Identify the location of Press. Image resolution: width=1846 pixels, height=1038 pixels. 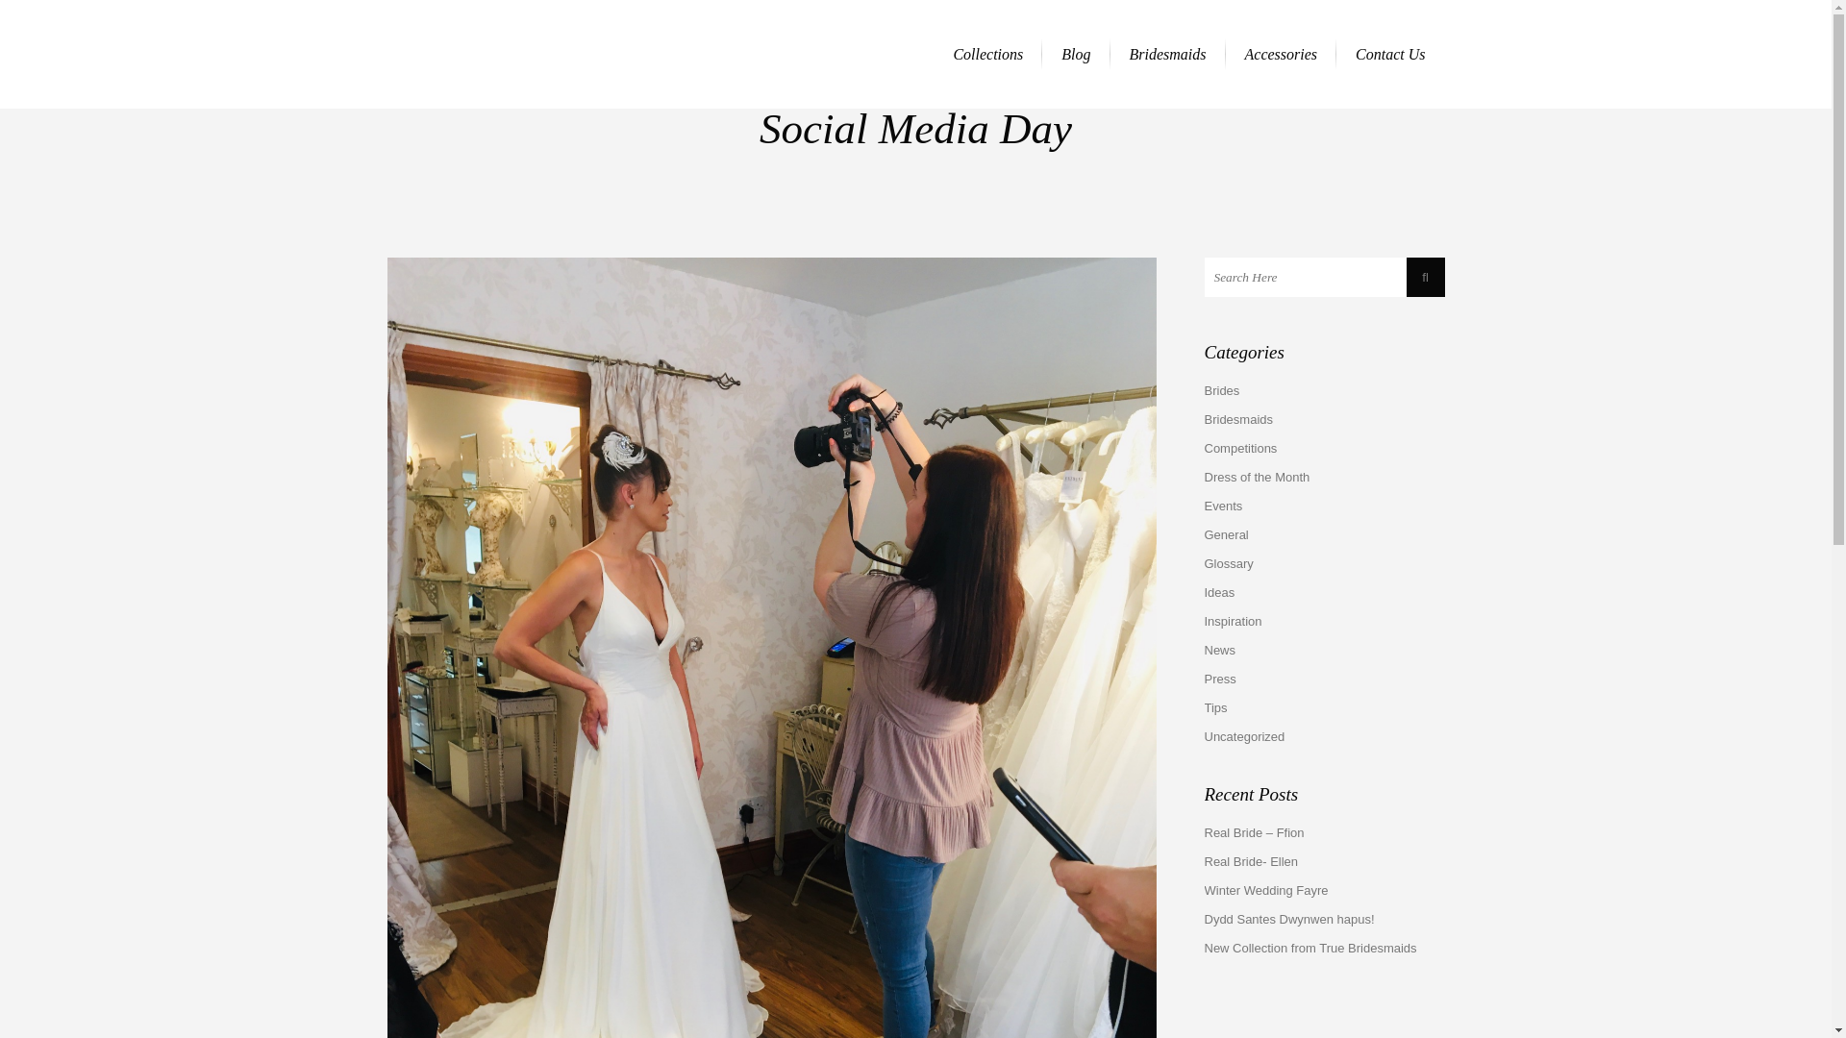
(1219, 679).